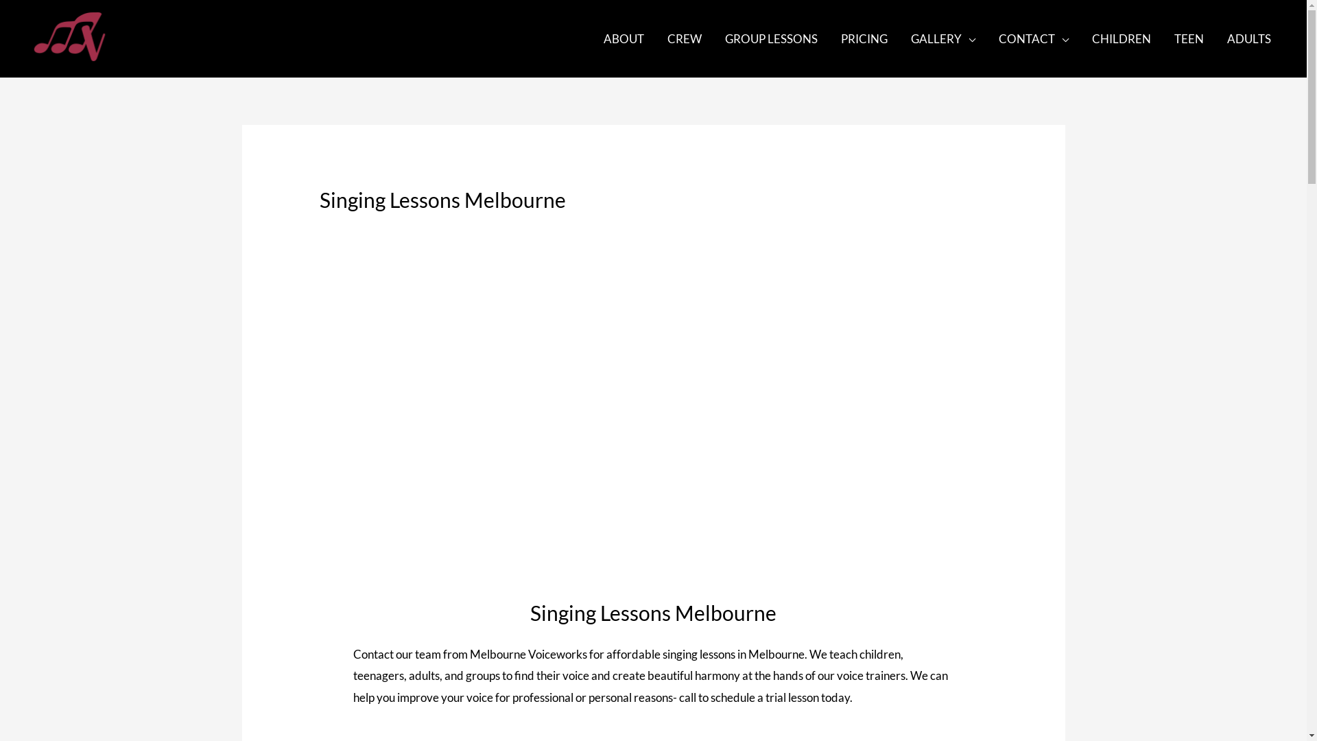 The height and width of the screenshot is (741, 1317). Describe the element at coordinates (1249, 38) in the screenshot. I see `ADULTS` at that location.